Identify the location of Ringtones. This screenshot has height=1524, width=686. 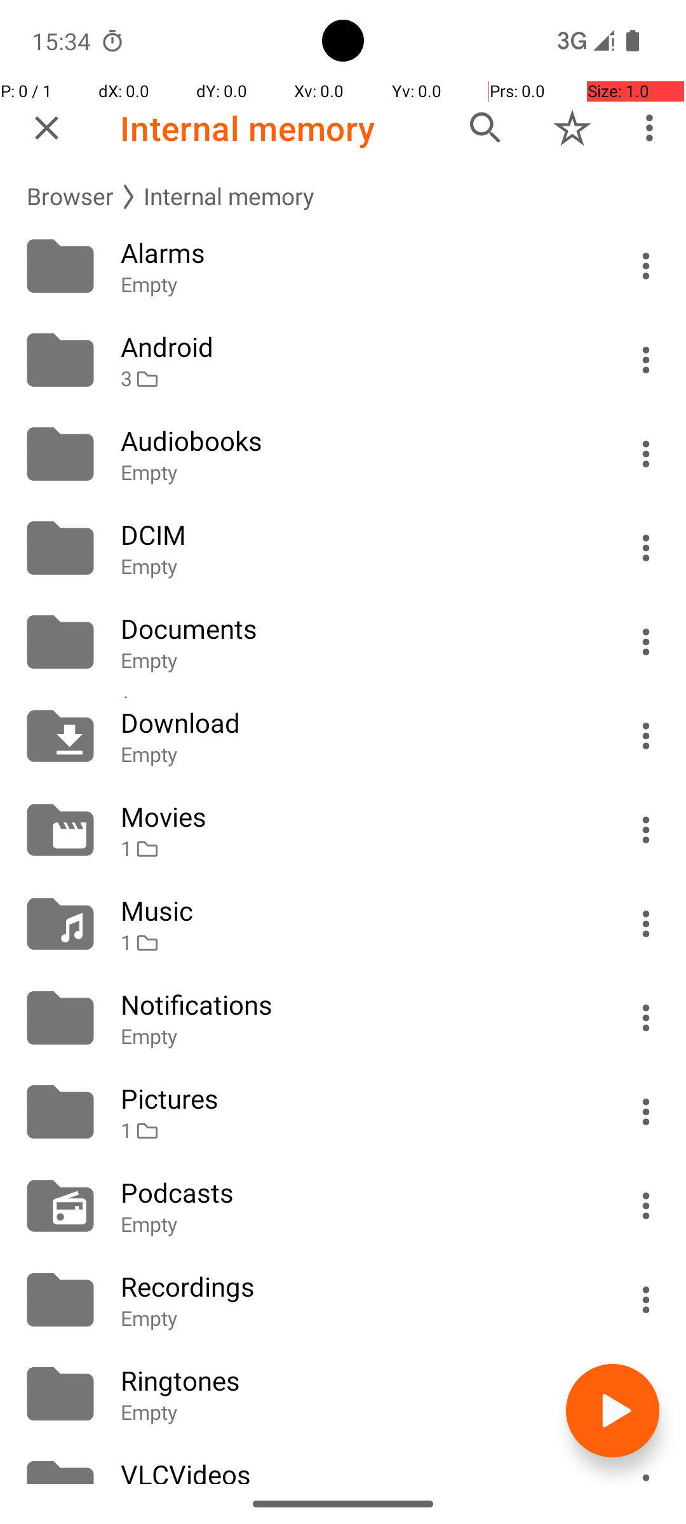
(357, 1380).